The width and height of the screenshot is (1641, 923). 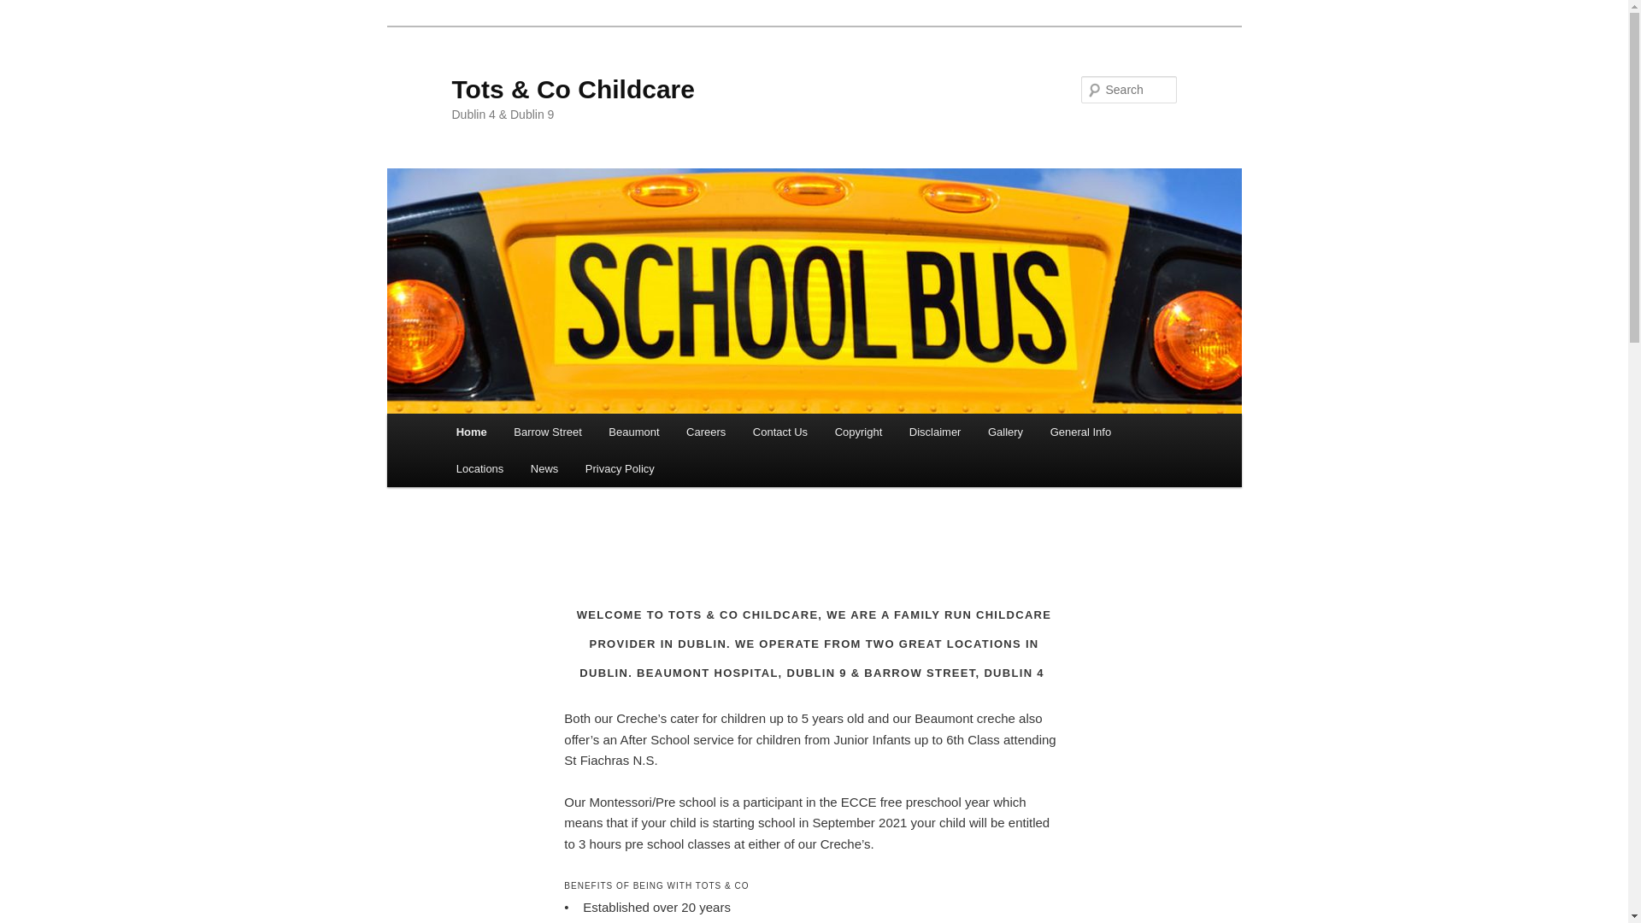 What do you see at coordinates (547, 432) in the screenshot?
I see `Barrow Street` at bounding box center [547, 432].